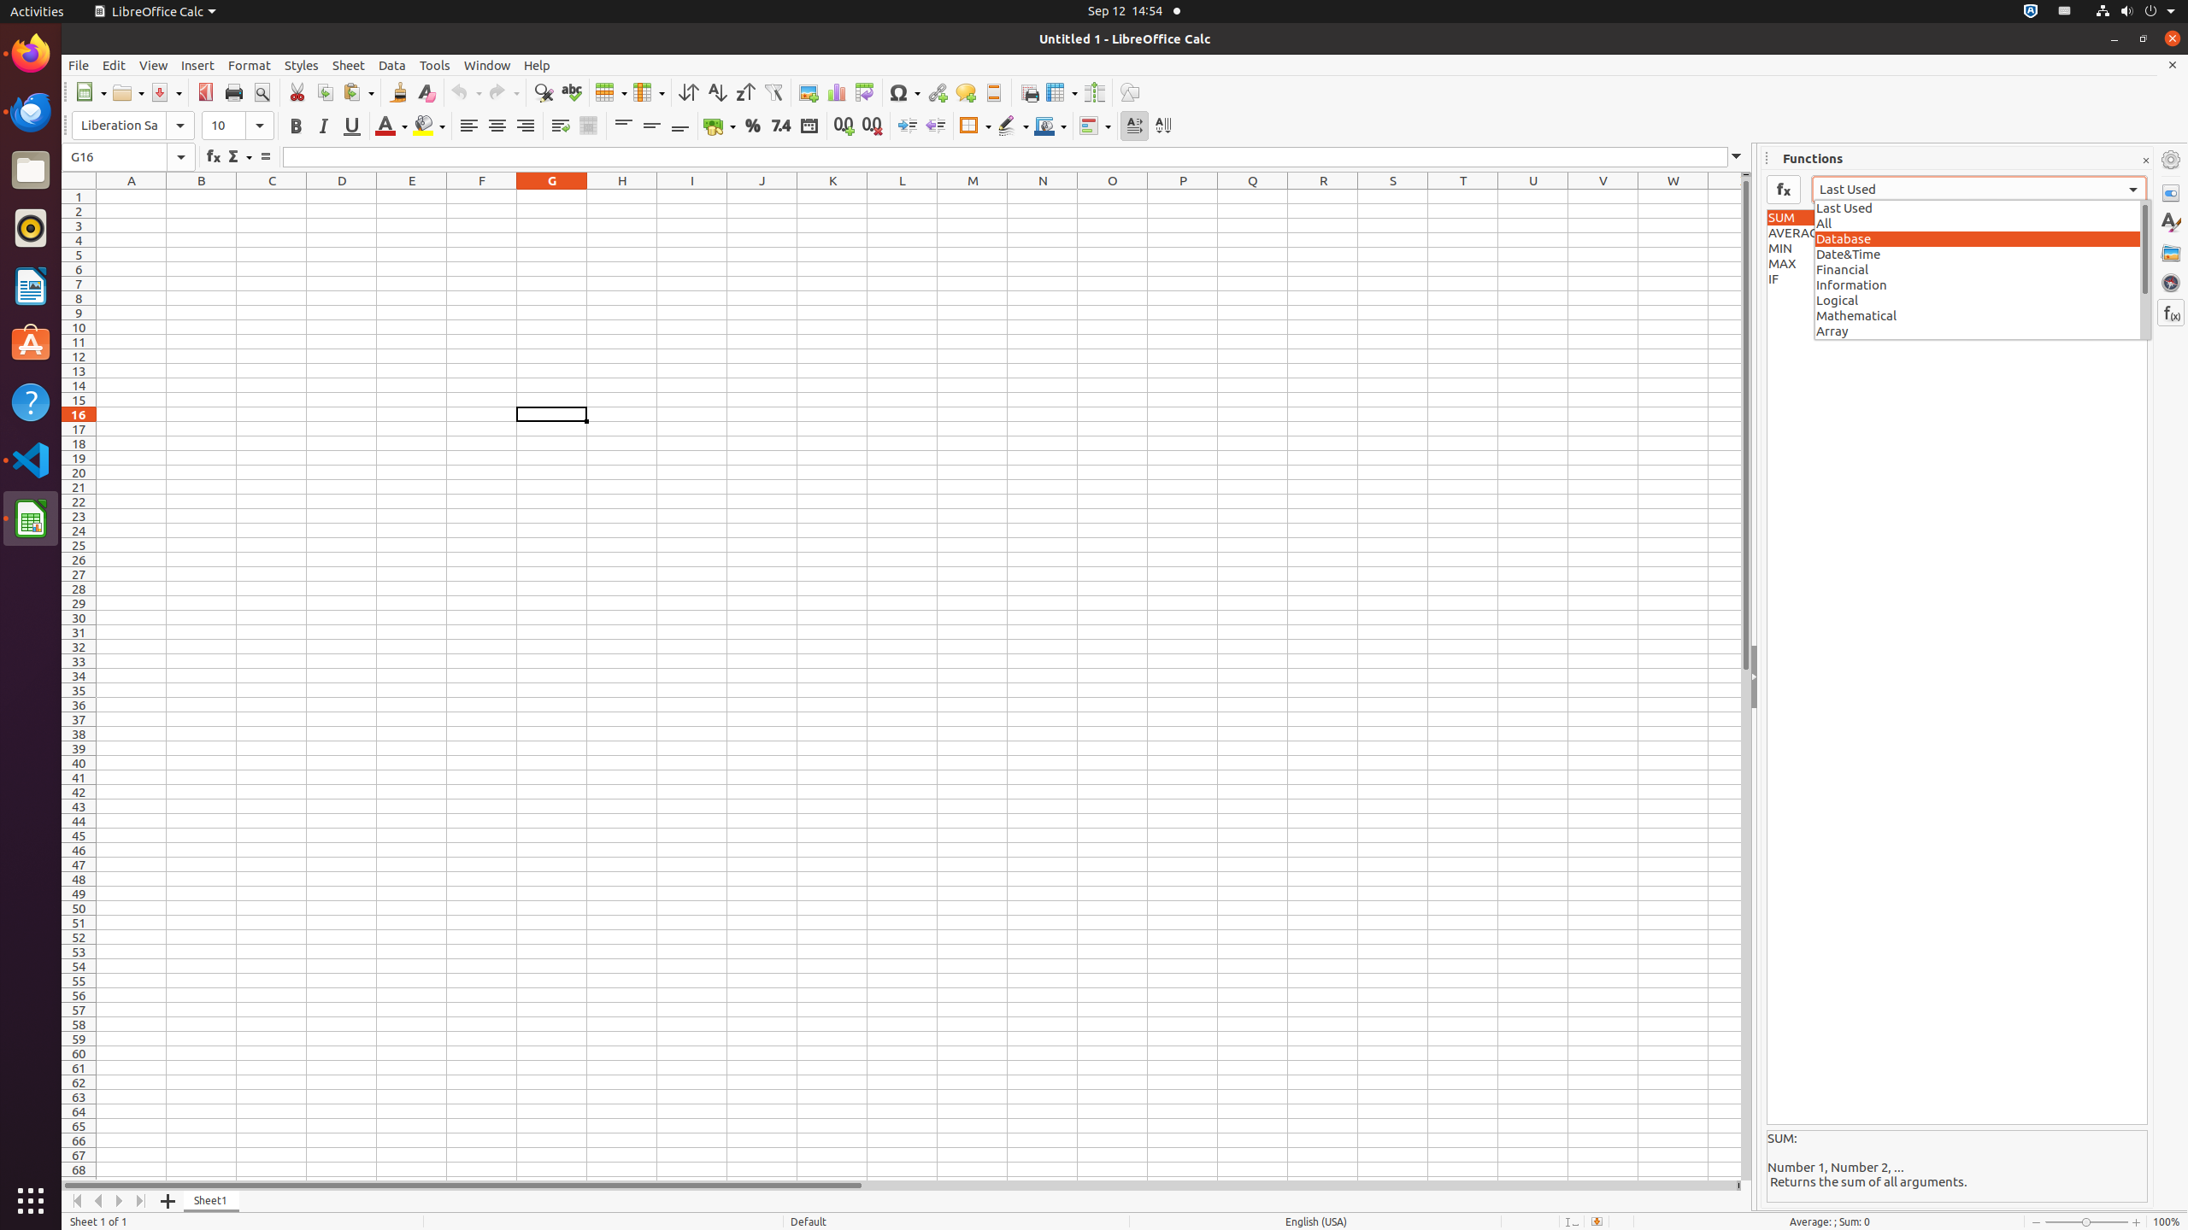 The height and width of the screenshot is (1230, 2188). I want to click on T1, so click(1463, 196).